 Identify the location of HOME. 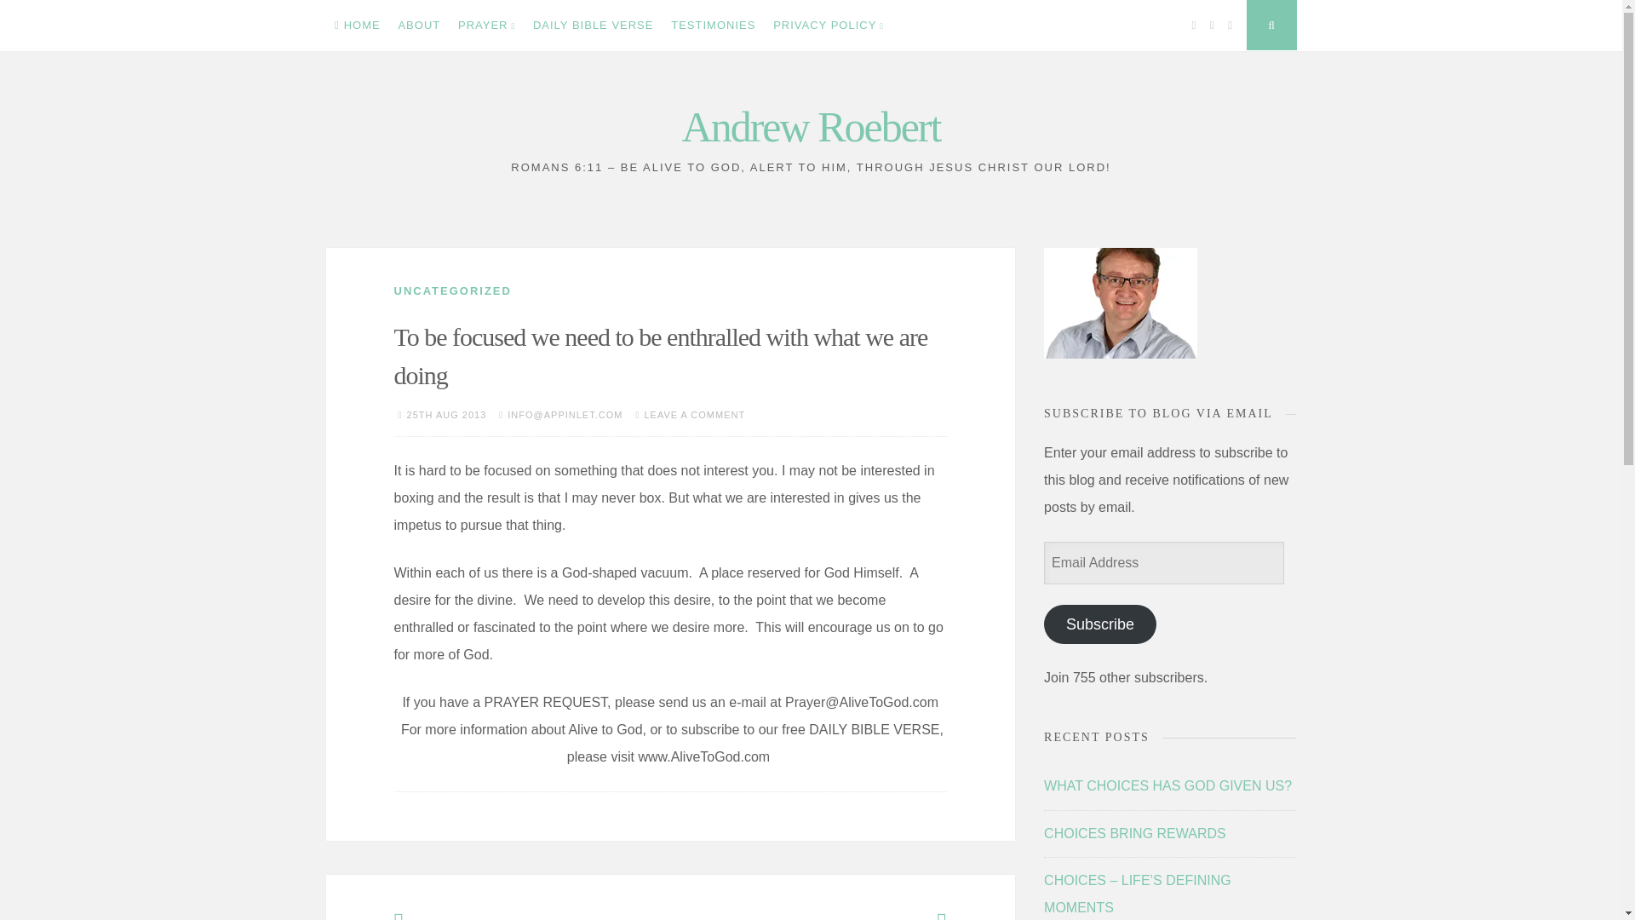
(357, 26).